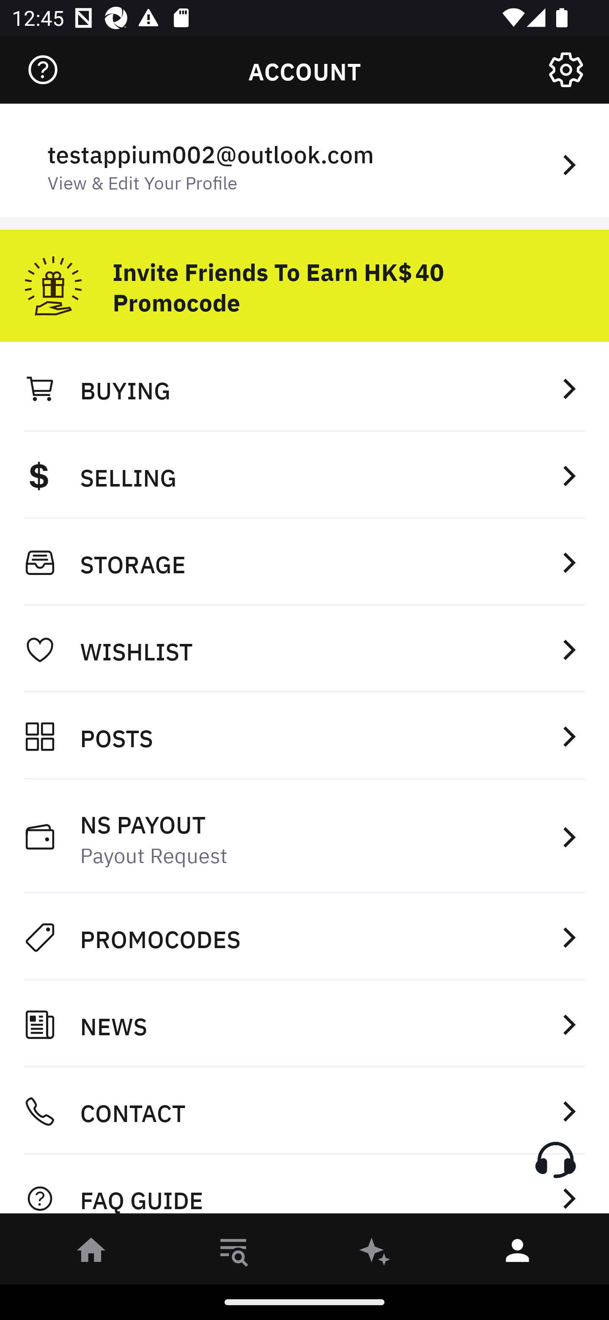  I want to click on  FAQ GUIDE , so click(304, 1189).